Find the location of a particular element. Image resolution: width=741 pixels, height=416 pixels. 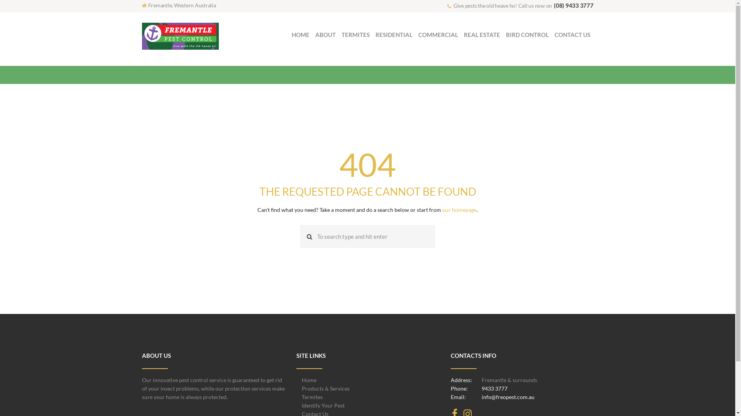

info@freopest.com.au is located at coordinates (508, 397).